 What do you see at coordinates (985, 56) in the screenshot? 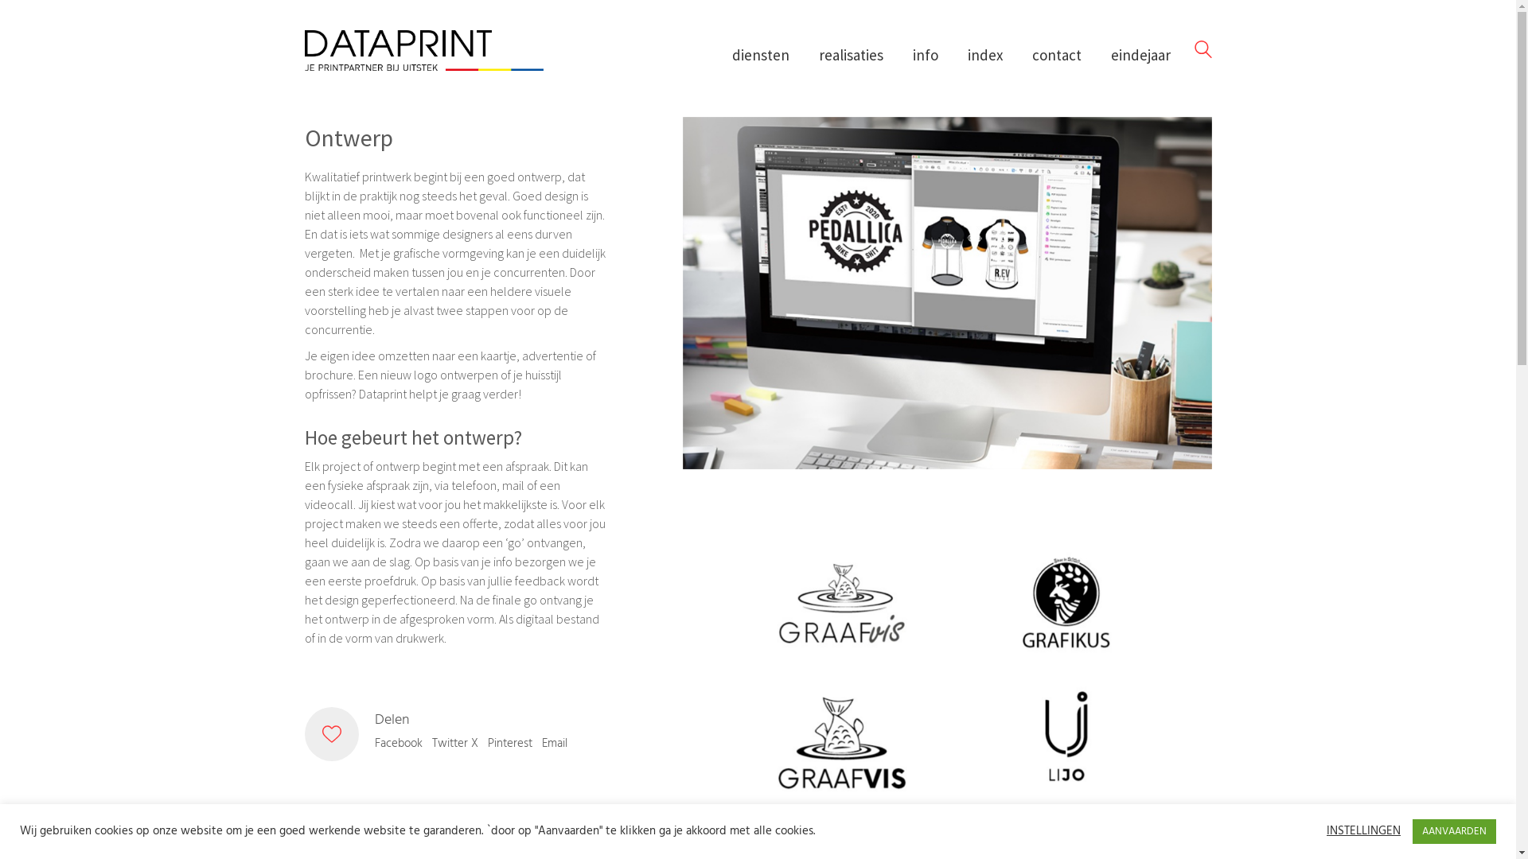
I see `index` at bounding box center [985, 56].